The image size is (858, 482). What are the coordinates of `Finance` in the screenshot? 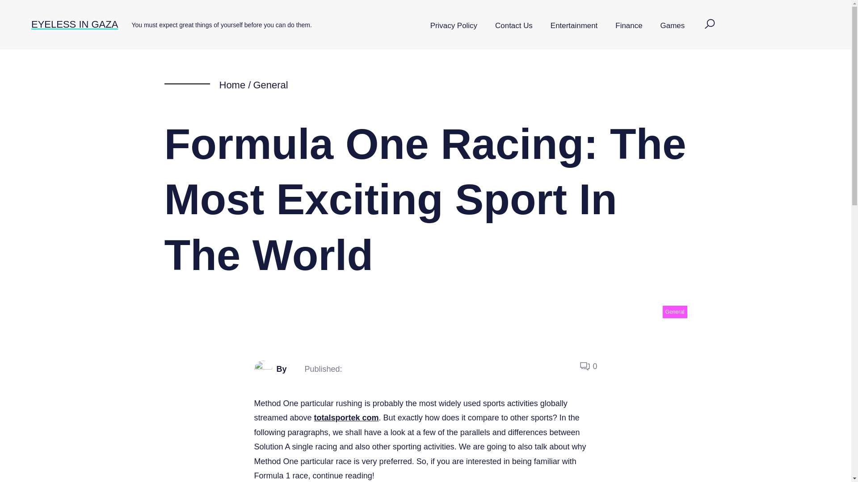 It's located at (629, 26).